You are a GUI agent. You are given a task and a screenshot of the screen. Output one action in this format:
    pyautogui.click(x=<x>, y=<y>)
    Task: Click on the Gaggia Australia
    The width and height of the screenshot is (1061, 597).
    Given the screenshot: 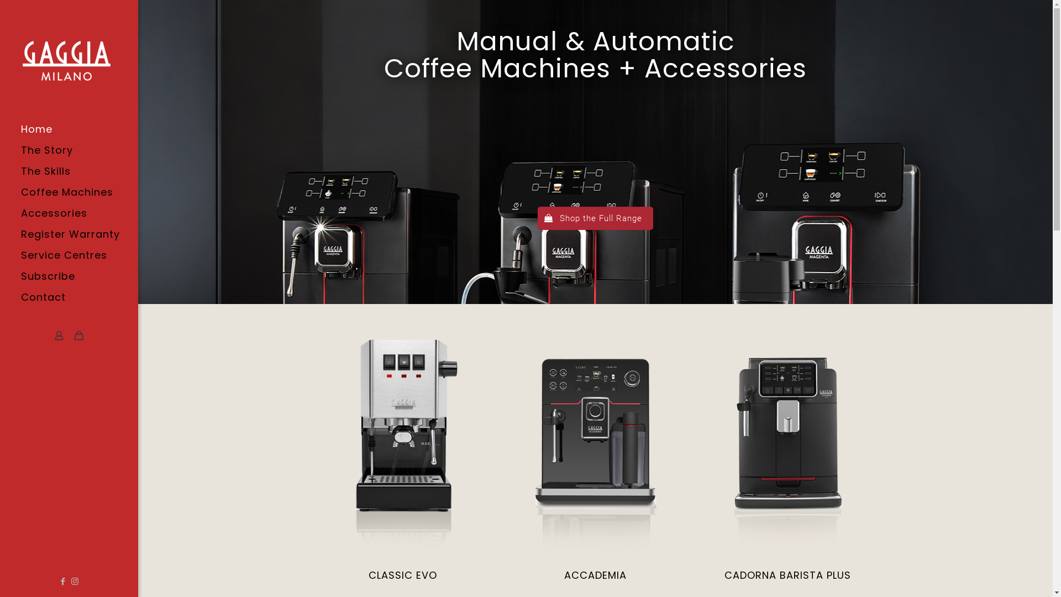 What is the action you would take?
    pyautogui.click(x=80, y=60)
    